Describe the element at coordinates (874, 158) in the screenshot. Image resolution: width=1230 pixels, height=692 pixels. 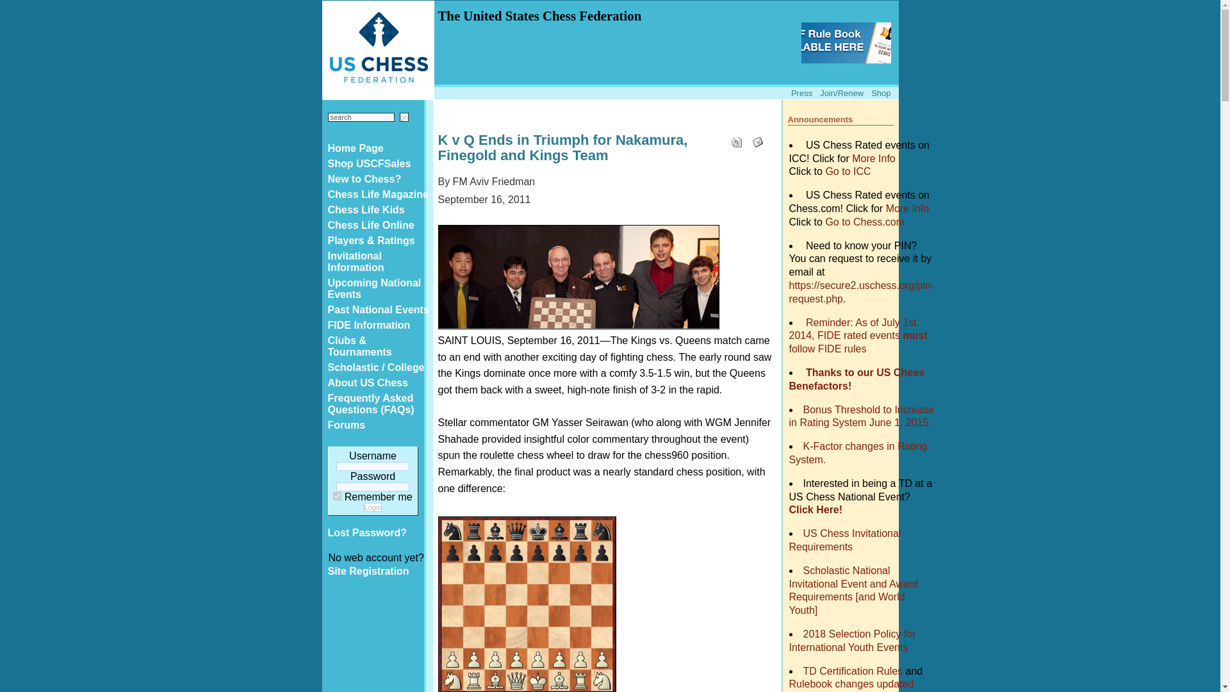
I see `More Info` at that location.